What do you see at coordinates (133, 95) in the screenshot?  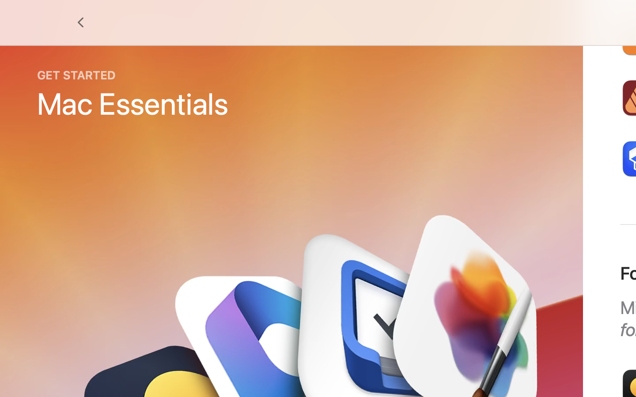 I see `GET STARTED, Mac Essentials,` at bounding box center [133, 95].